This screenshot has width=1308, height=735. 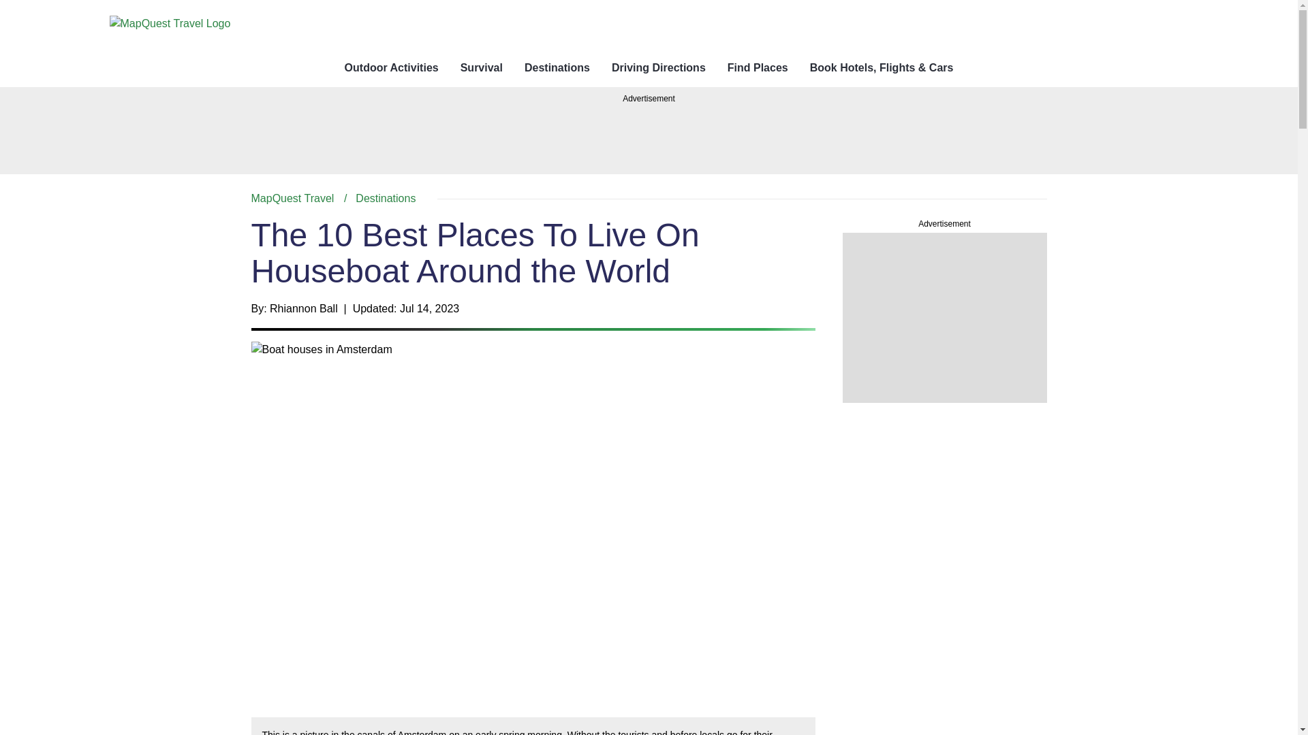 I want to click on MapQuest Travel, so click(x=481, y=68).